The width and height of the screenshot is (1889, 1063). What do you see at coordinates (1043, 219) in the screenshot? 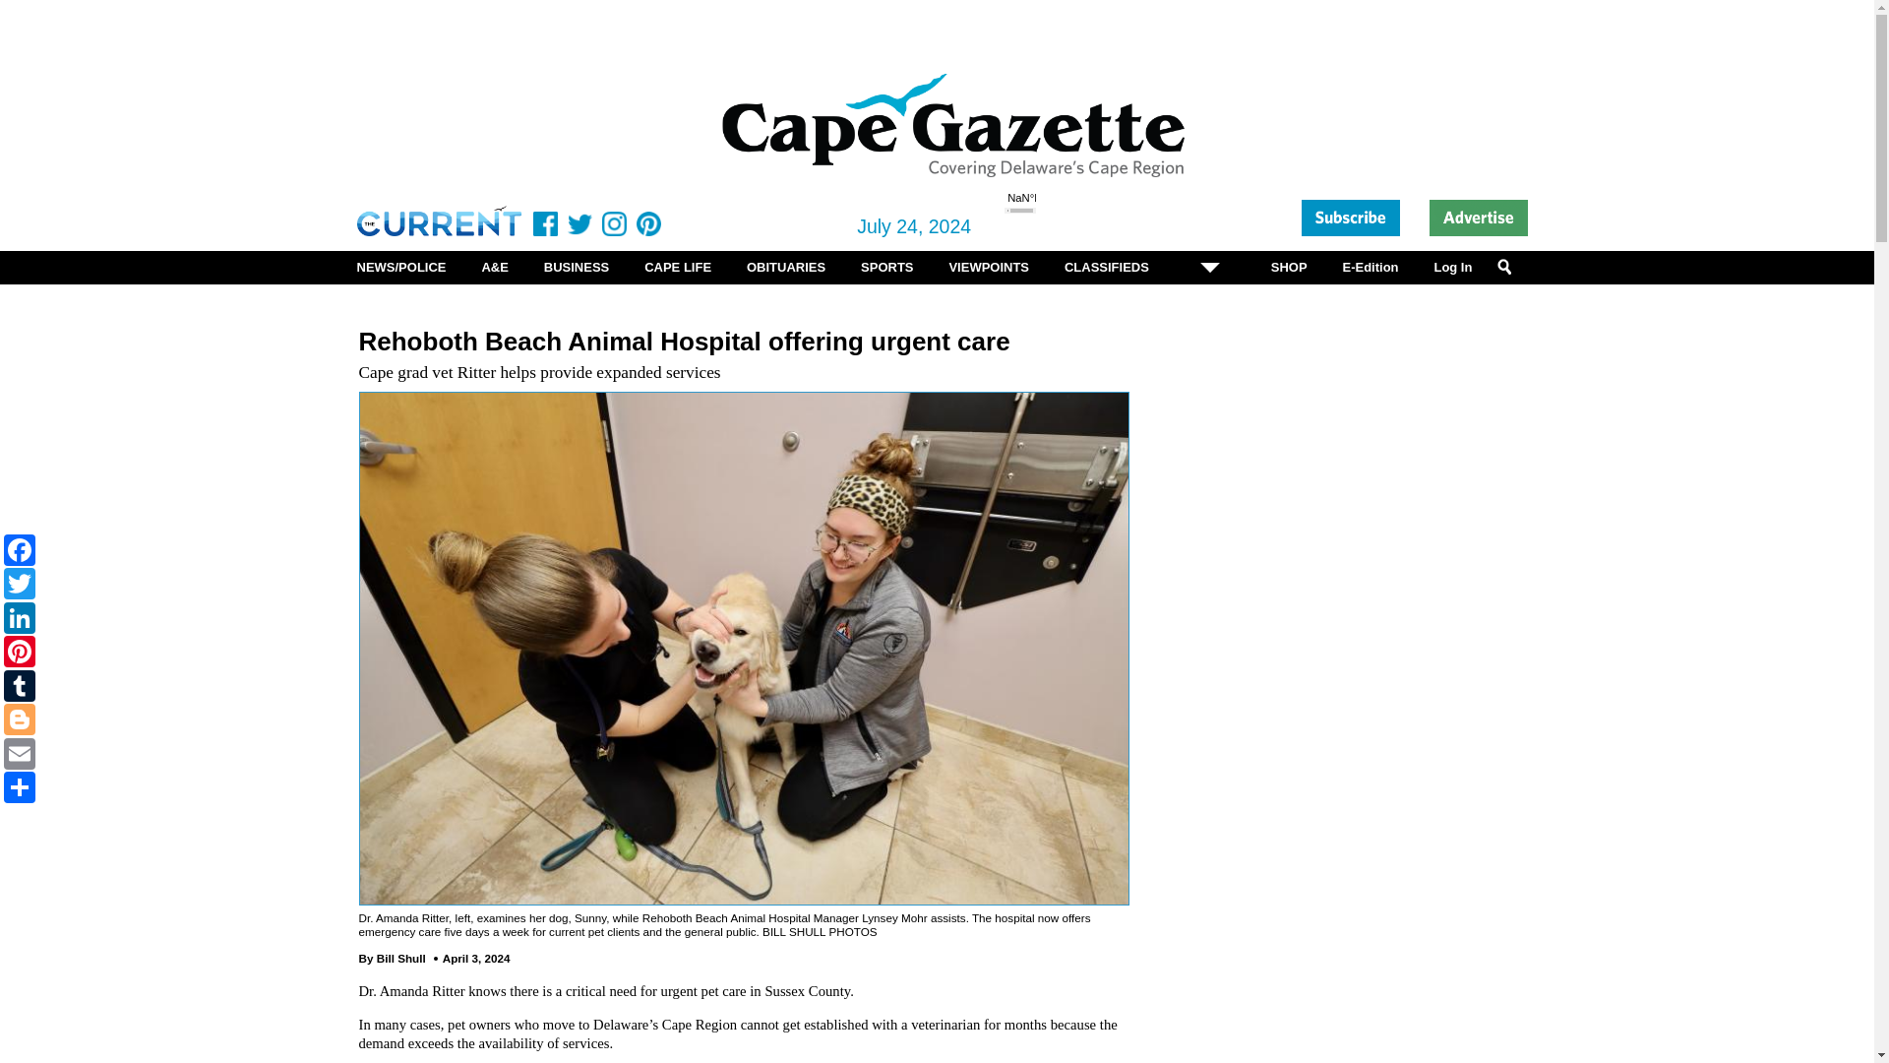
I see `Weather Widget` at bounding box center [1043, 219].